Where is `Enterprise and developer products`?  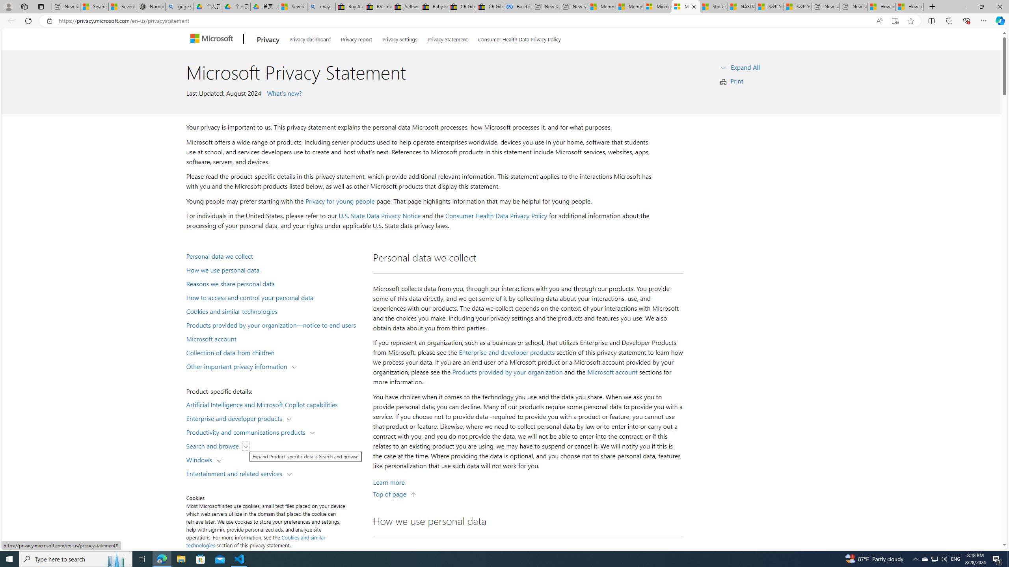
Enterprise and developer products is located at coordinates (236, 418).